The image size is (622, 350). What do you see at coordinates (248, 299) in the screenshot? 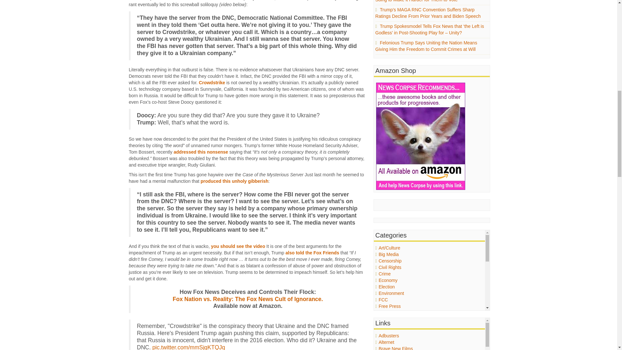
I see `Fox Nation vs. Reality: The Fox News Cult of Ignorance.` at bounding box center [248, 299].